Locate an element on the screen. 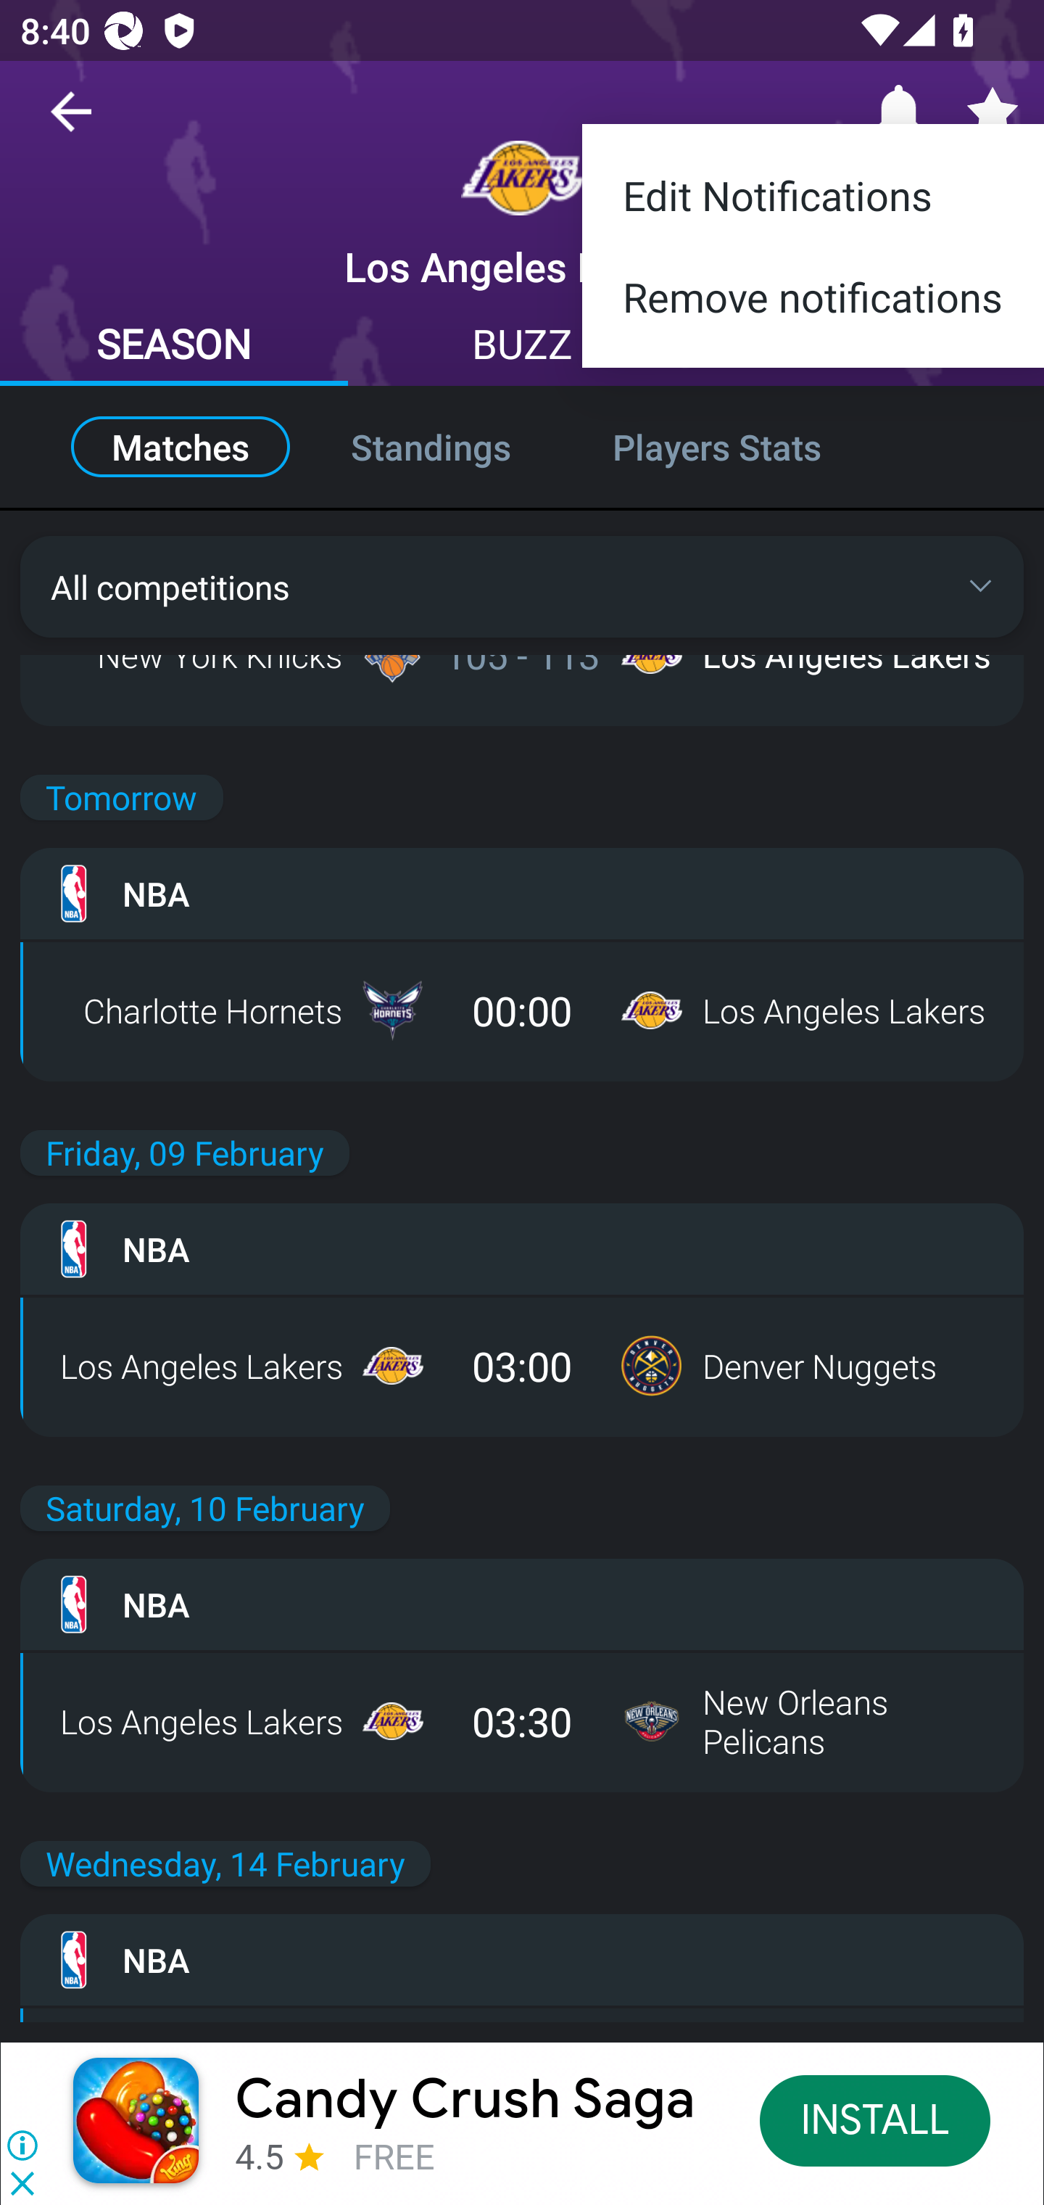  Remove notifications is located at coordinates (813, 308).